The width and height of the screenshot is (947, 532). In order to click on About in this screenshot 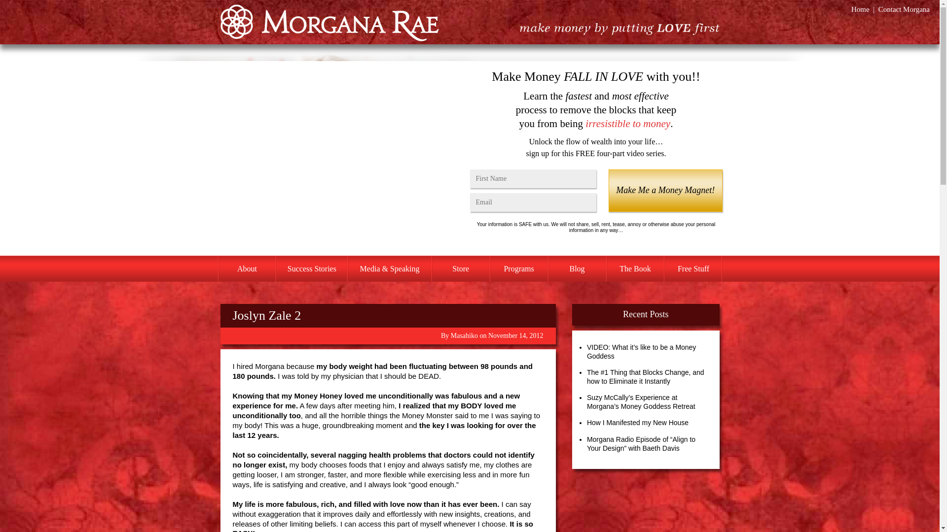, I will do `click(247, 269)`.